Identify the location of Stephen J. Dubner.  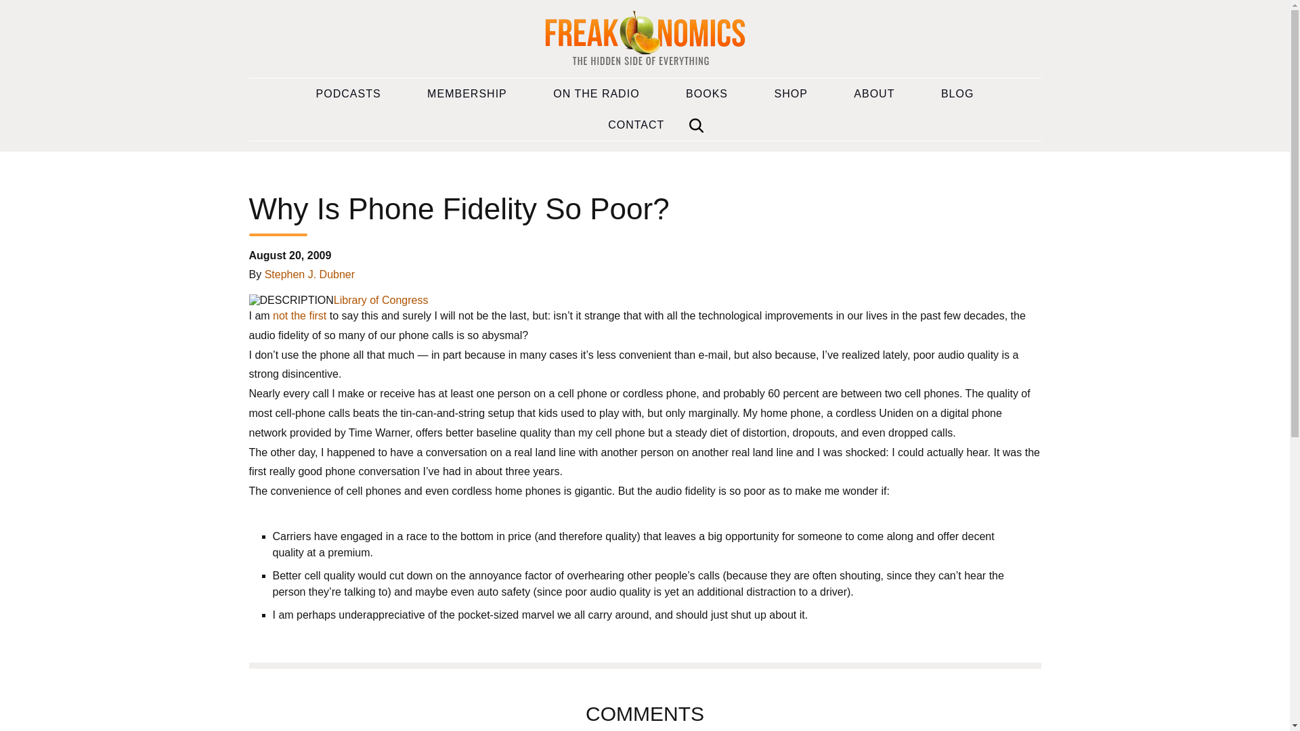
(310, 274).